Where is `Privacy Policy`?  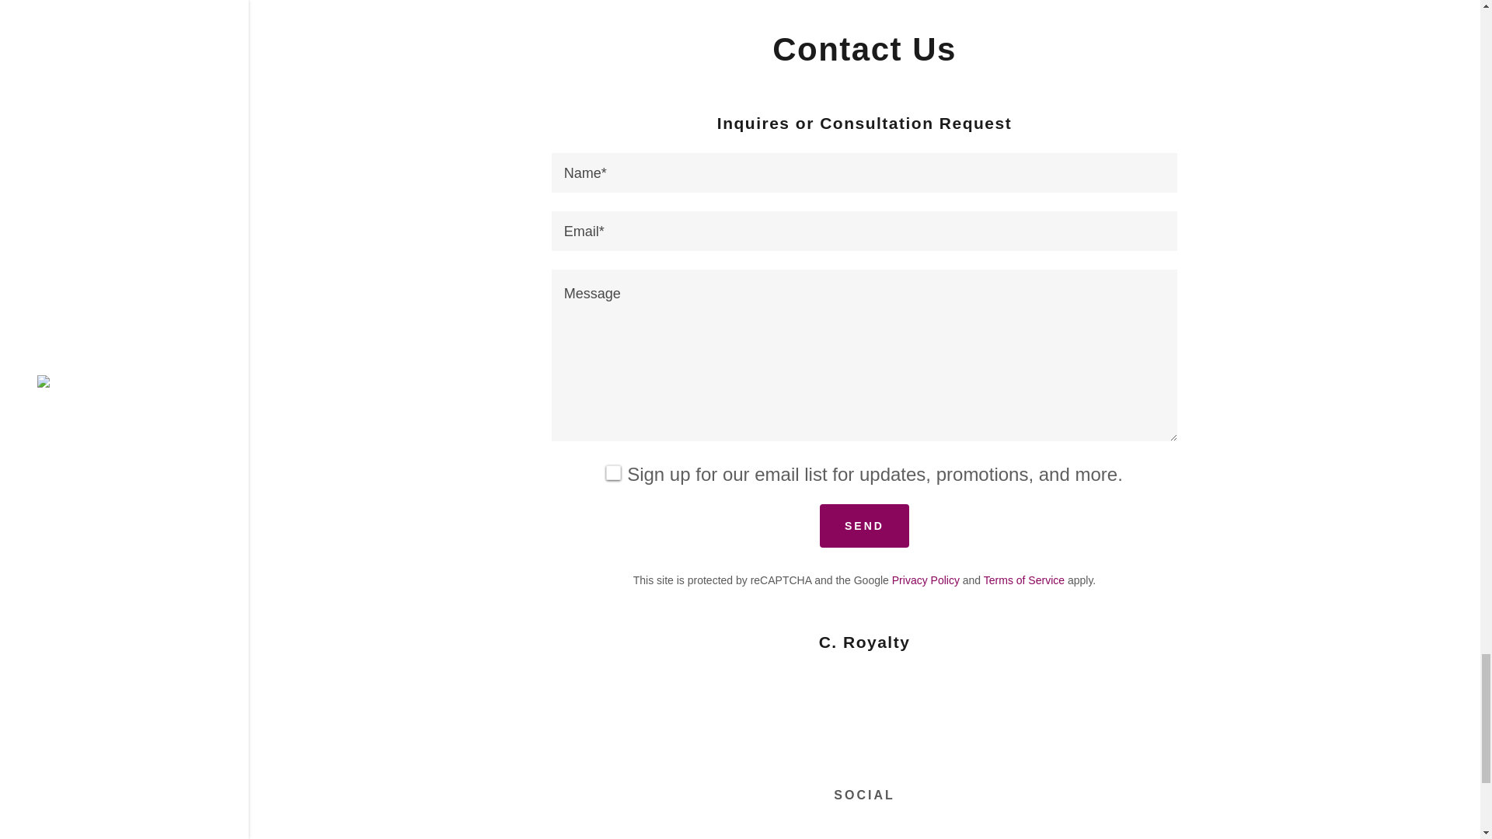
Privacy Policy is located at coordinates (926, 579).